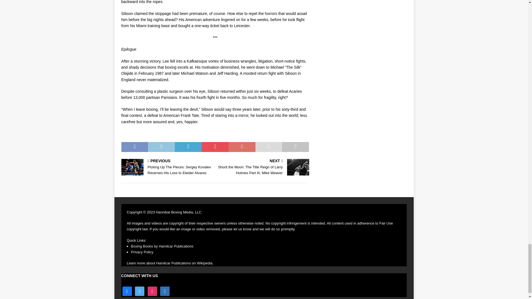 The image size is (532, 299). I want to click on Default Label, so click(165, 291).